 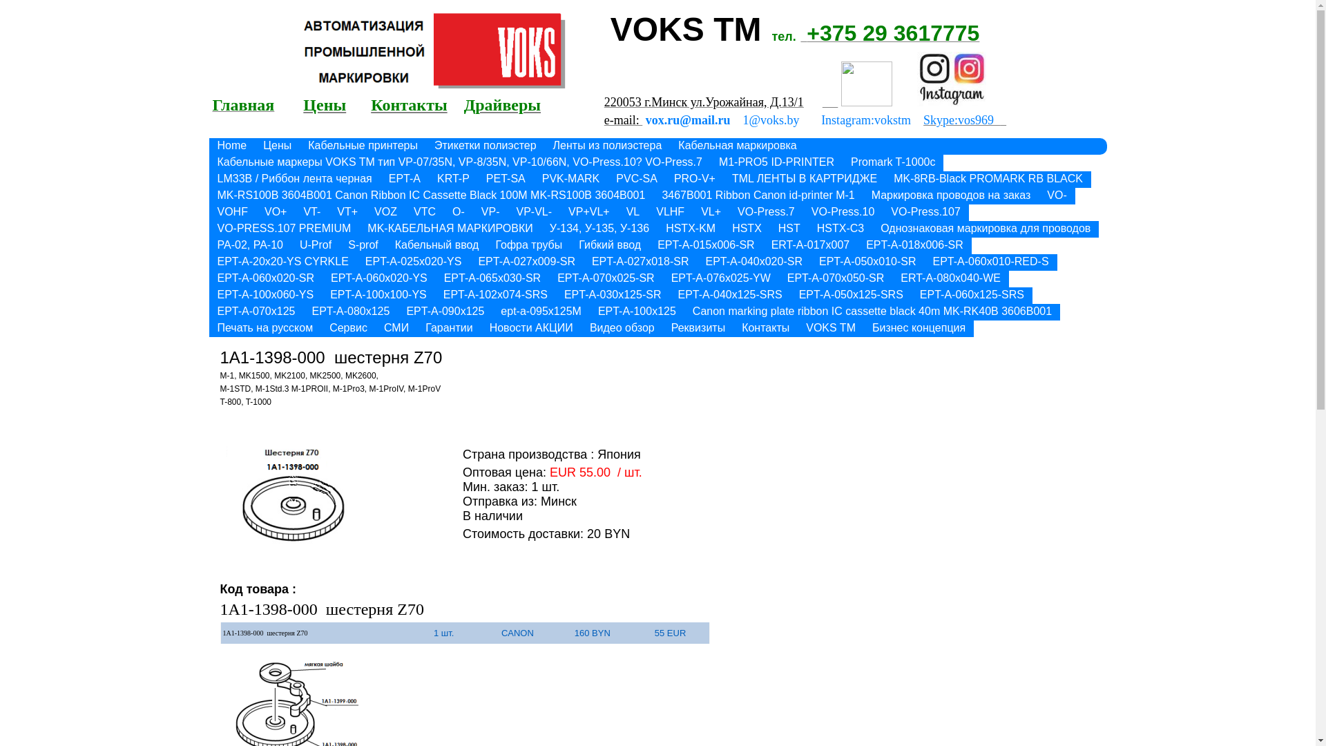 I want to click on ept-a-095x125M, so click(x=541, y=312).